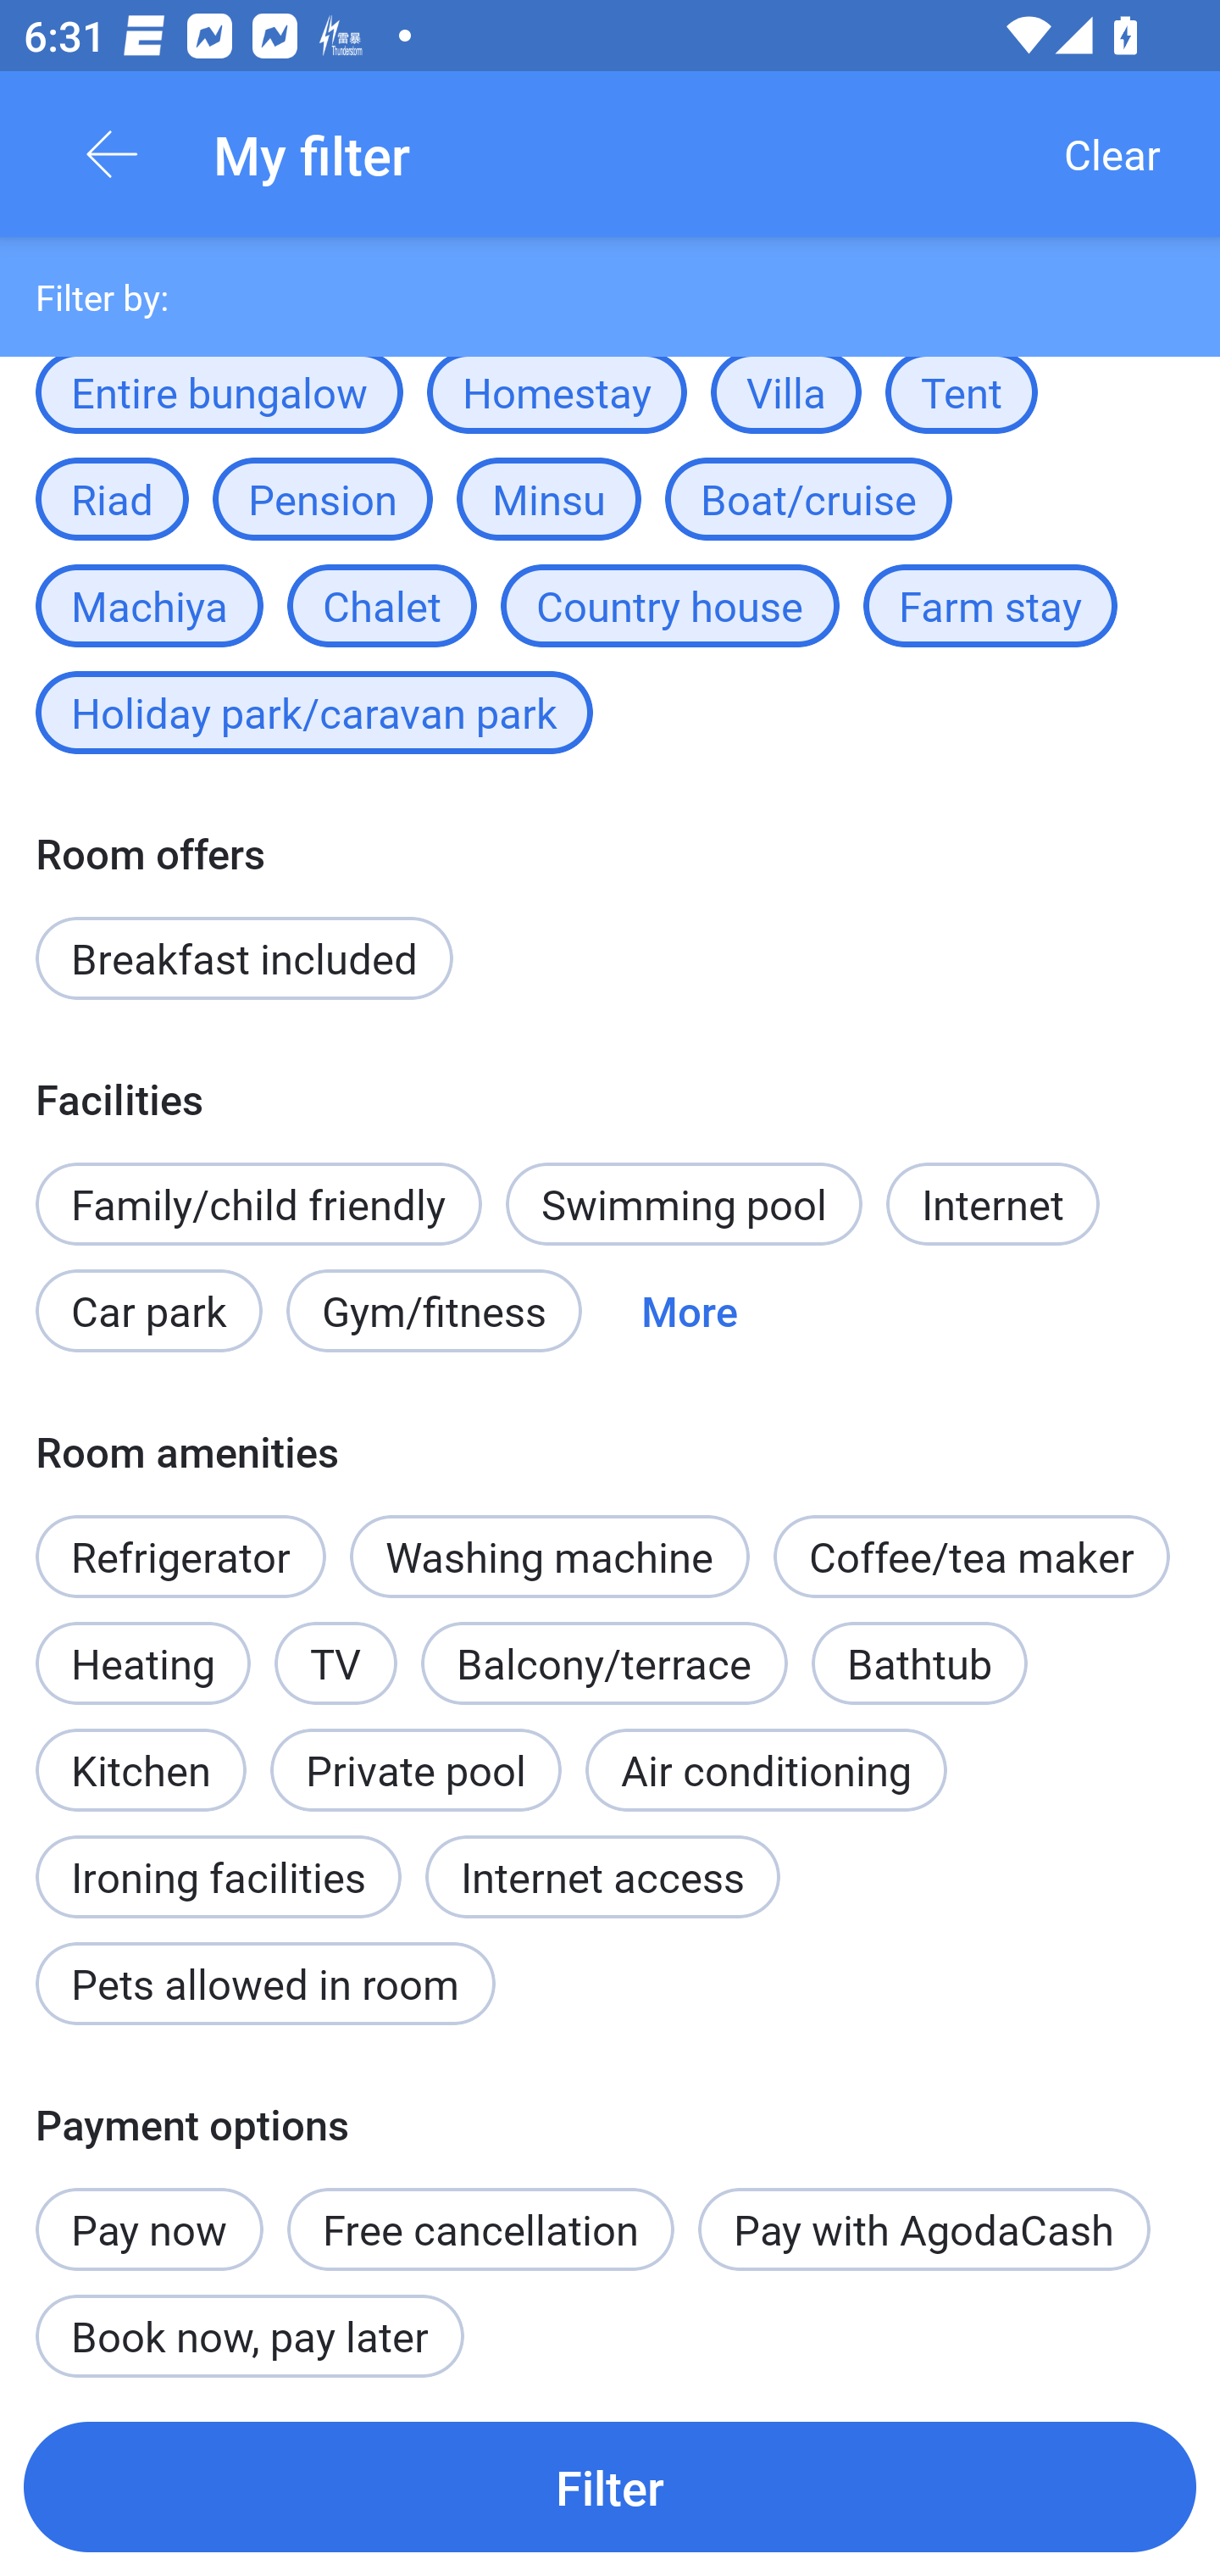 The image size is (1220, 2576). What do you see at coordinates (971, 1557) in the screenshot?
I see `Coffee/tea maker` at bounding box center [971, 1557].